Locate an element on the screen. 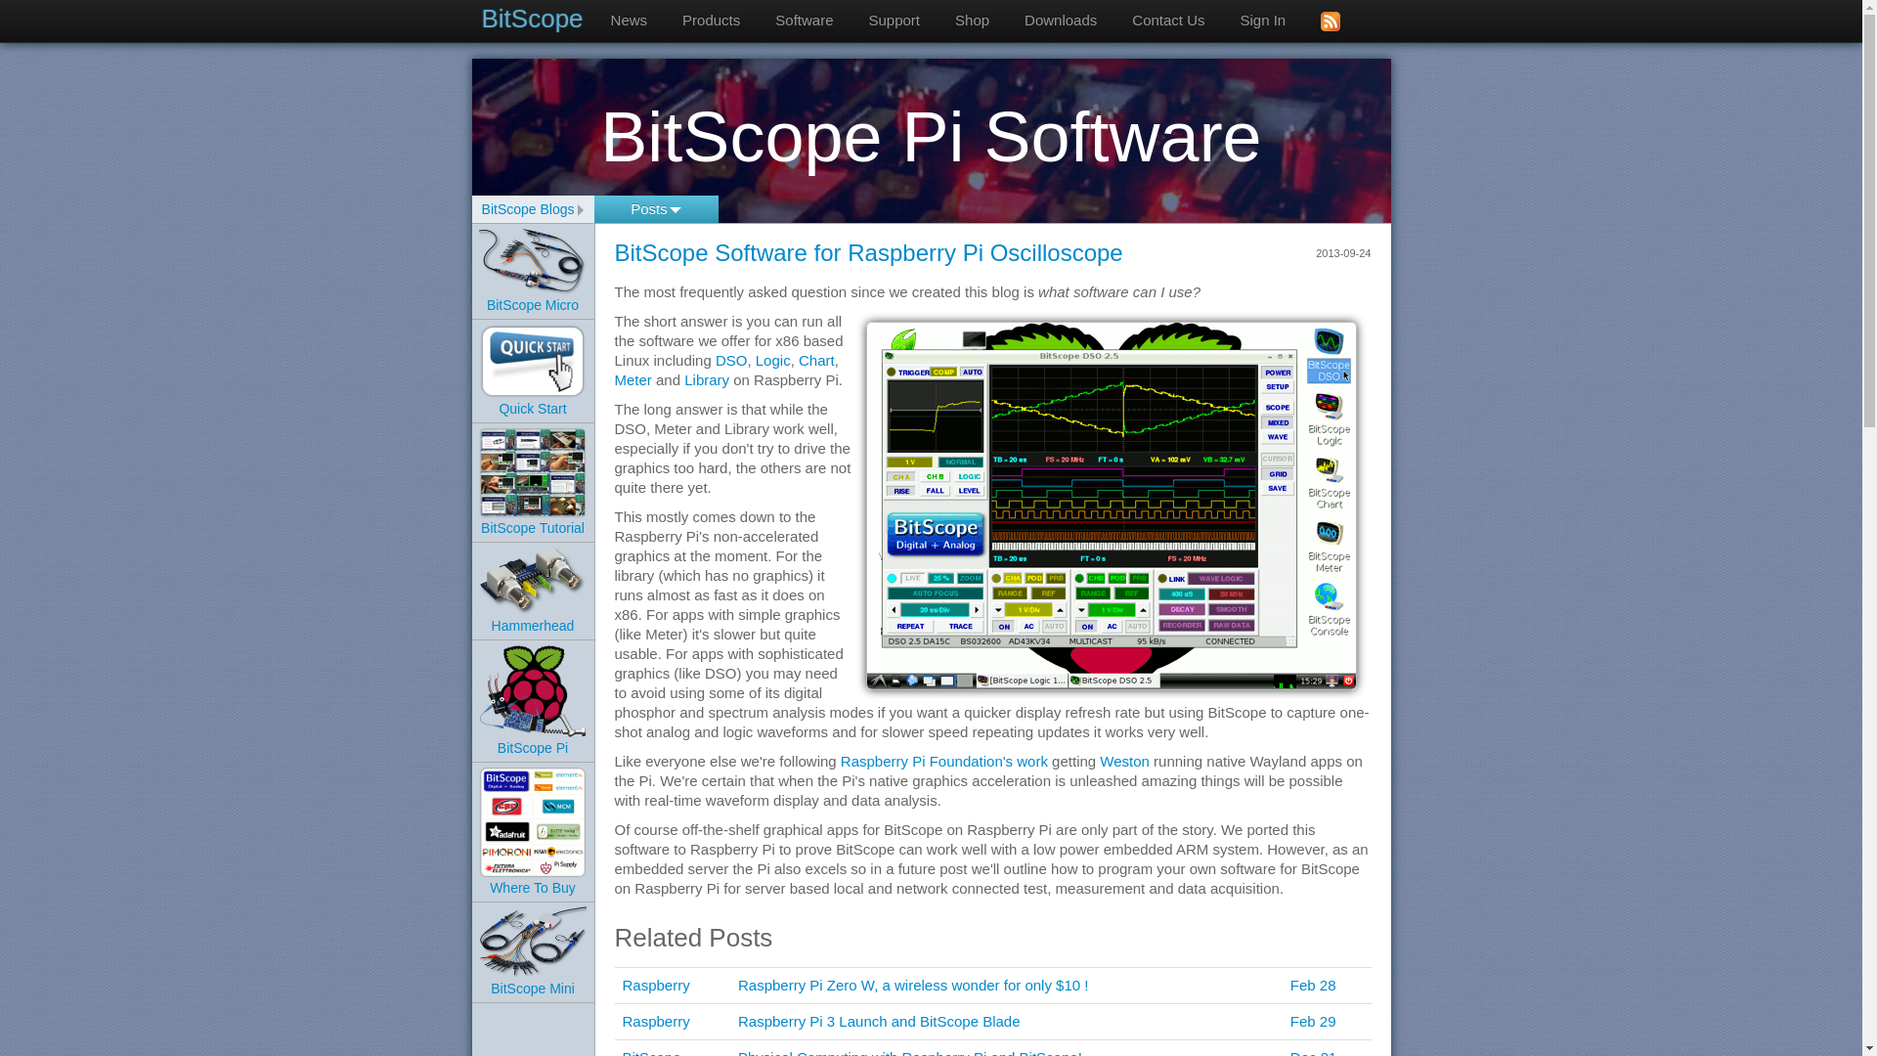  Meter is located at coordinates (632, 379).